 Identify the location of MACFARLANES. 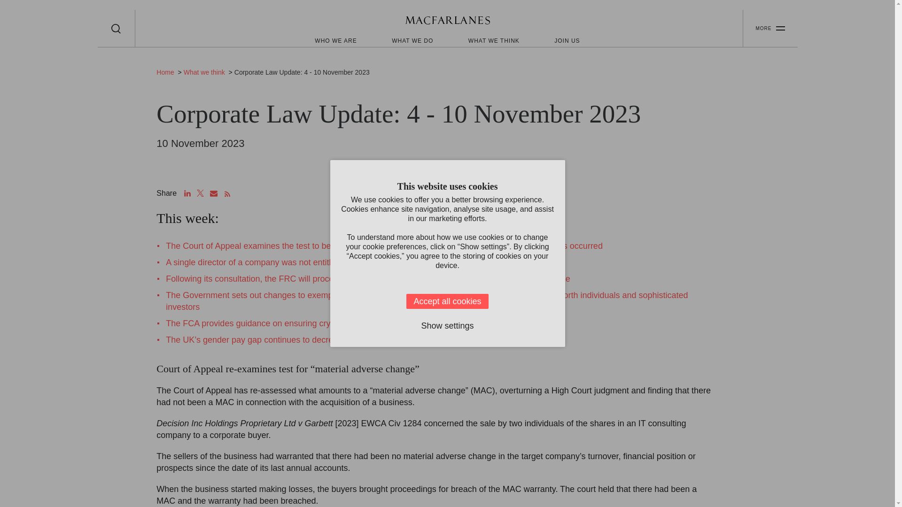
(447, 22).